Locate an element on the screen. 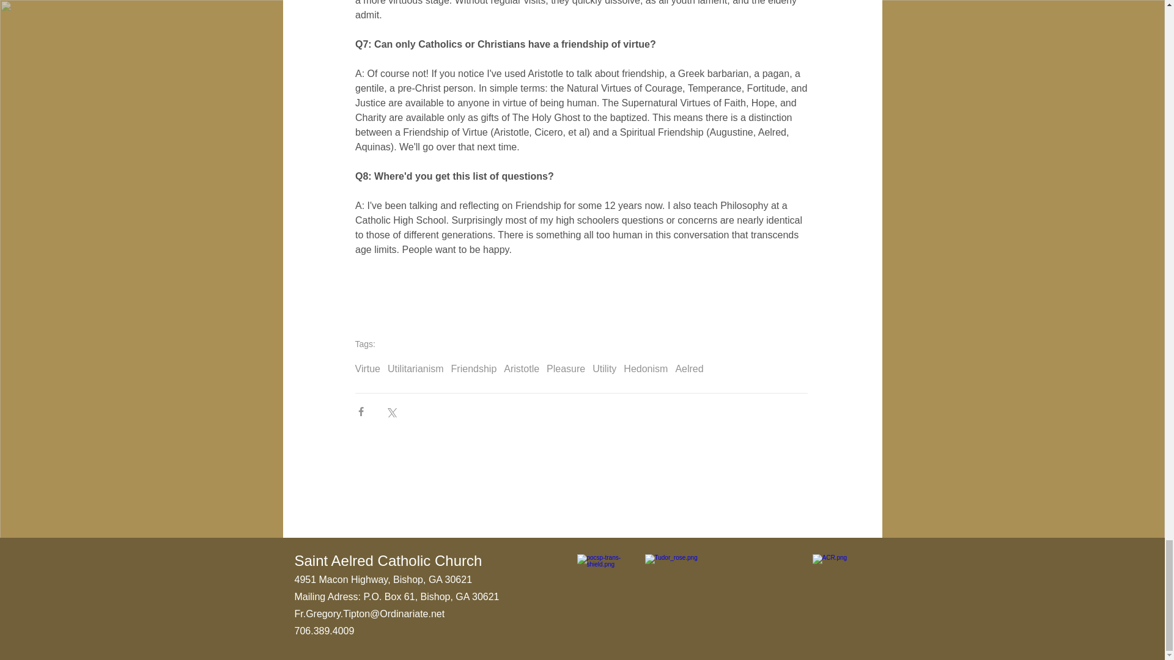 The height and width of the screenshot is (660, 1174). Hedonism is located at coordinates (646, 369).